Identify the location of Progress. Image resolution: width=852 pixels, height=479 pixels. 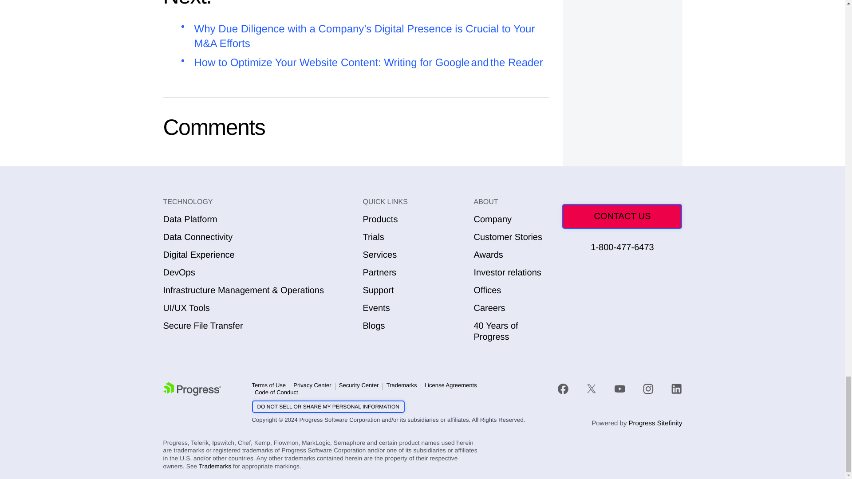
(192, 389).